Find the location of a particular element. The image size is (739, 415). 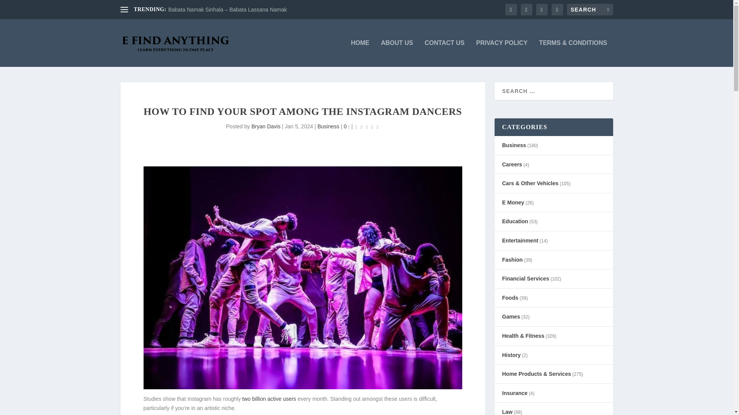

CONTACT US is located at coordinates (444, 53).